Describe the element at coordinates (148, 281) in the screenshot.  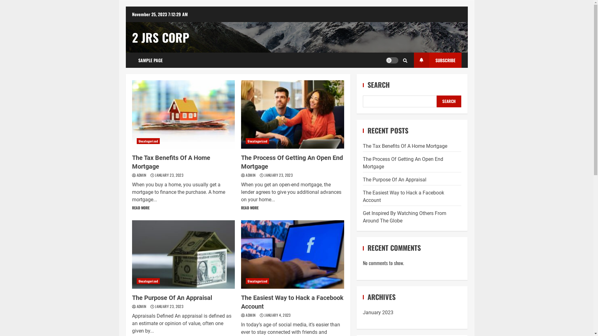
I see `Uncategorized` at that location.